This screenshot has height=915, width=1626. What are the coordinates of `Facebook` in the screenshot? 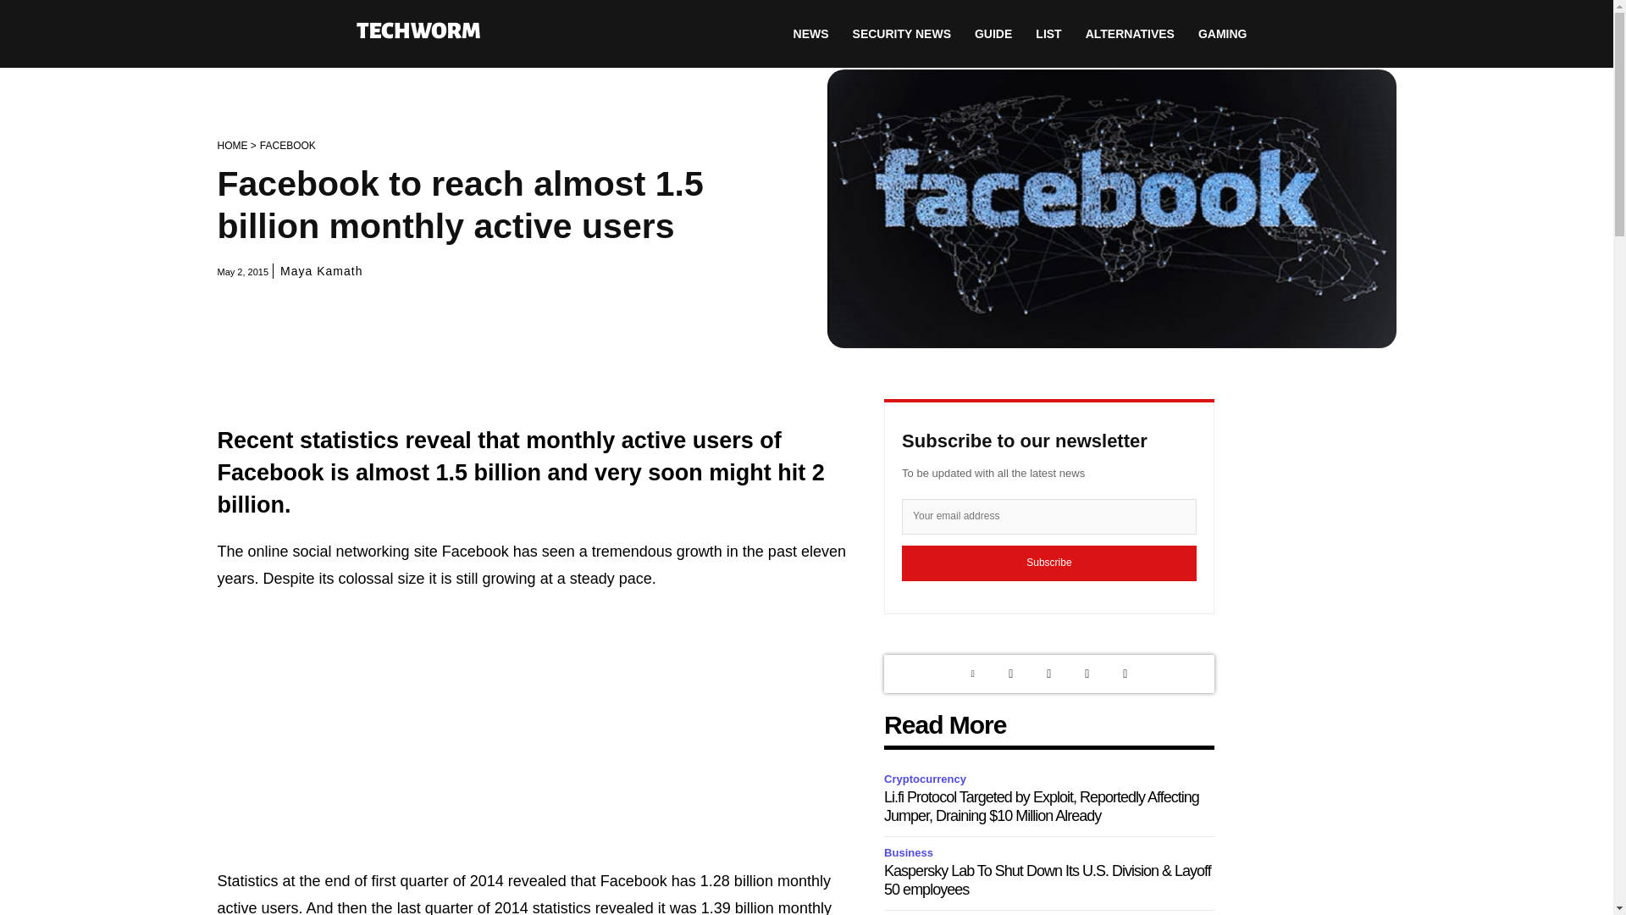 It's located at (1087, 674).